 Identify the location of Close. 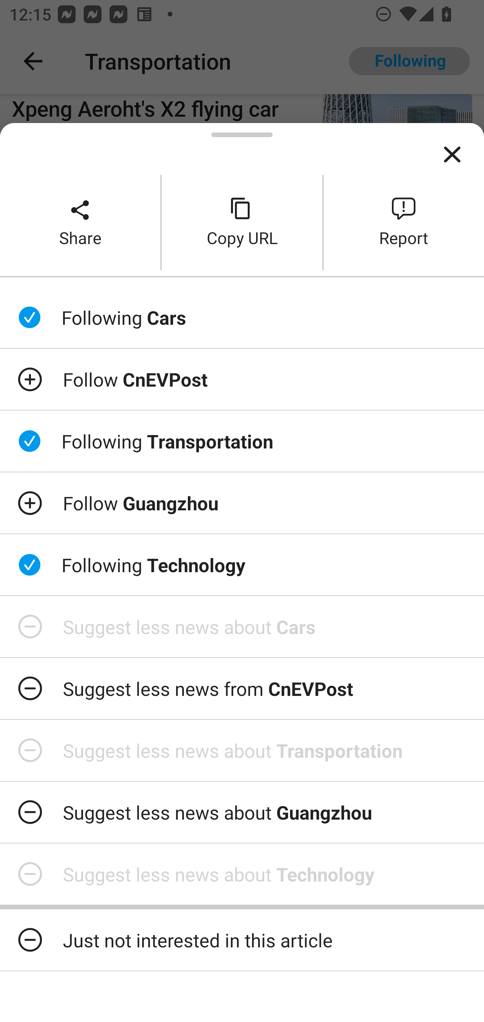
(452, 155).